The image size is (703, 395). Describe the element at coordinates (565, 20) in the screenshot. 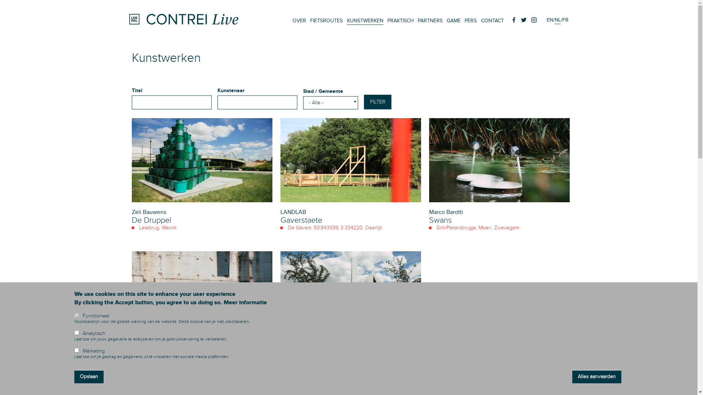

I see `FR` at that location.